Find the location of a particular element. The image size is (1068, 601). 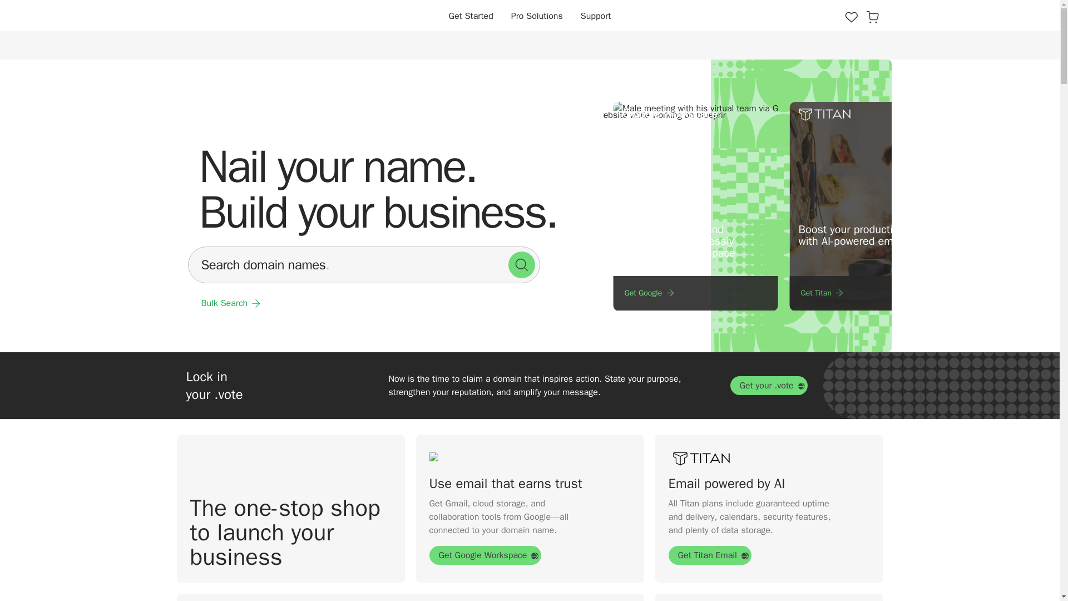

Get your .vote is located at coordinates (768, 385).